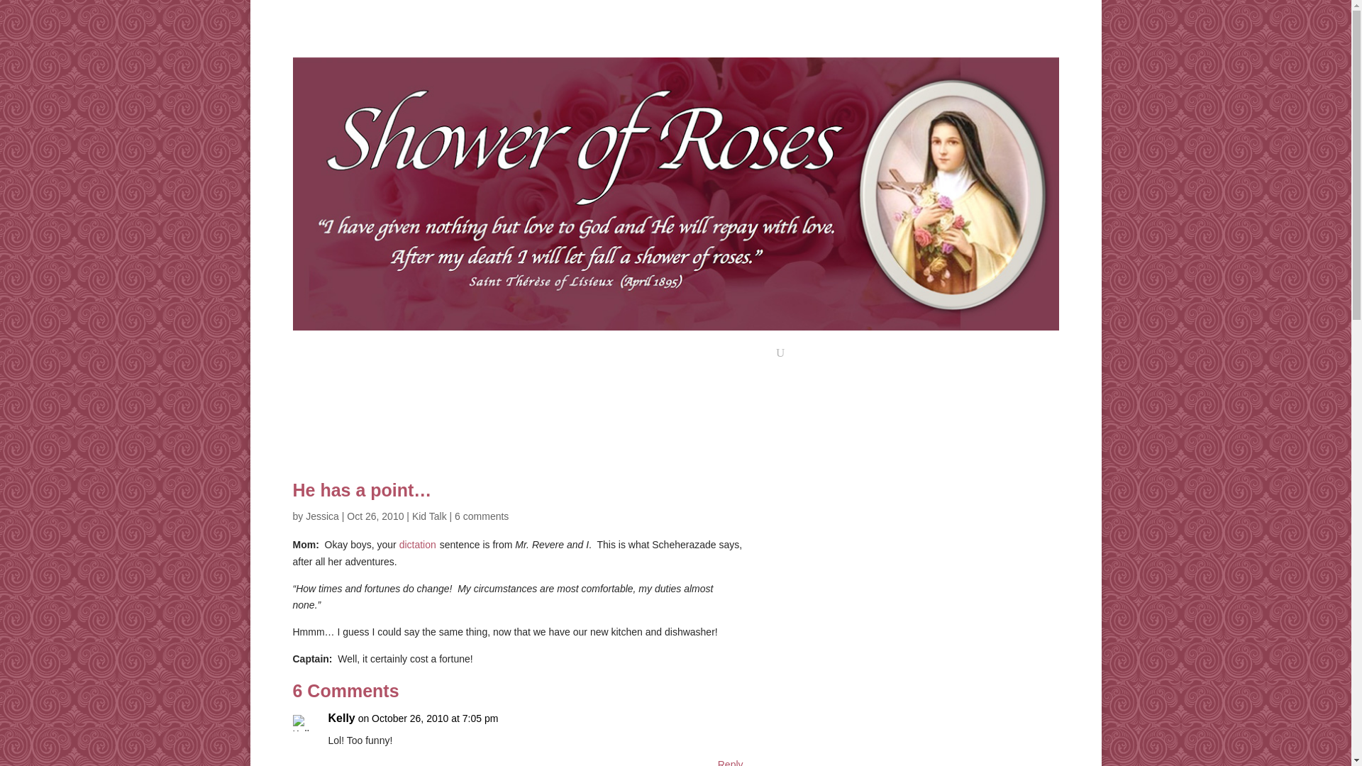 This screenshot has height=766, width=1362. I want to click on Home, so click(572, 356).